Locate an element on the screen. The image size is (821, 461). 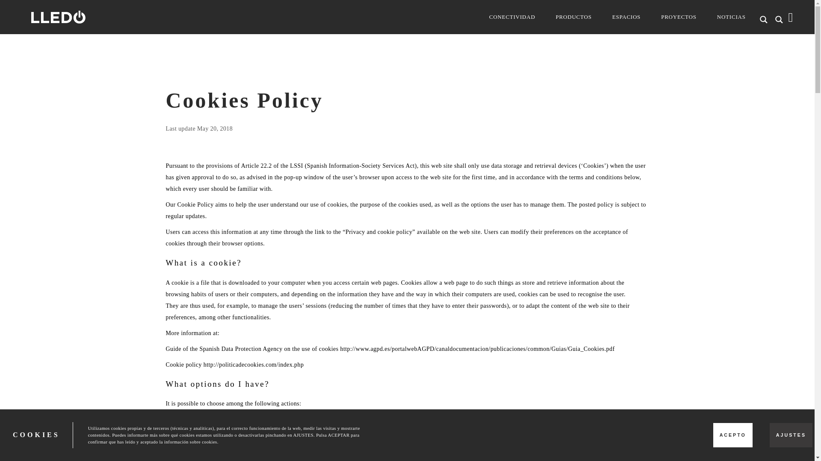
CONECTIVIDAD is located at coordinates (512, 17).